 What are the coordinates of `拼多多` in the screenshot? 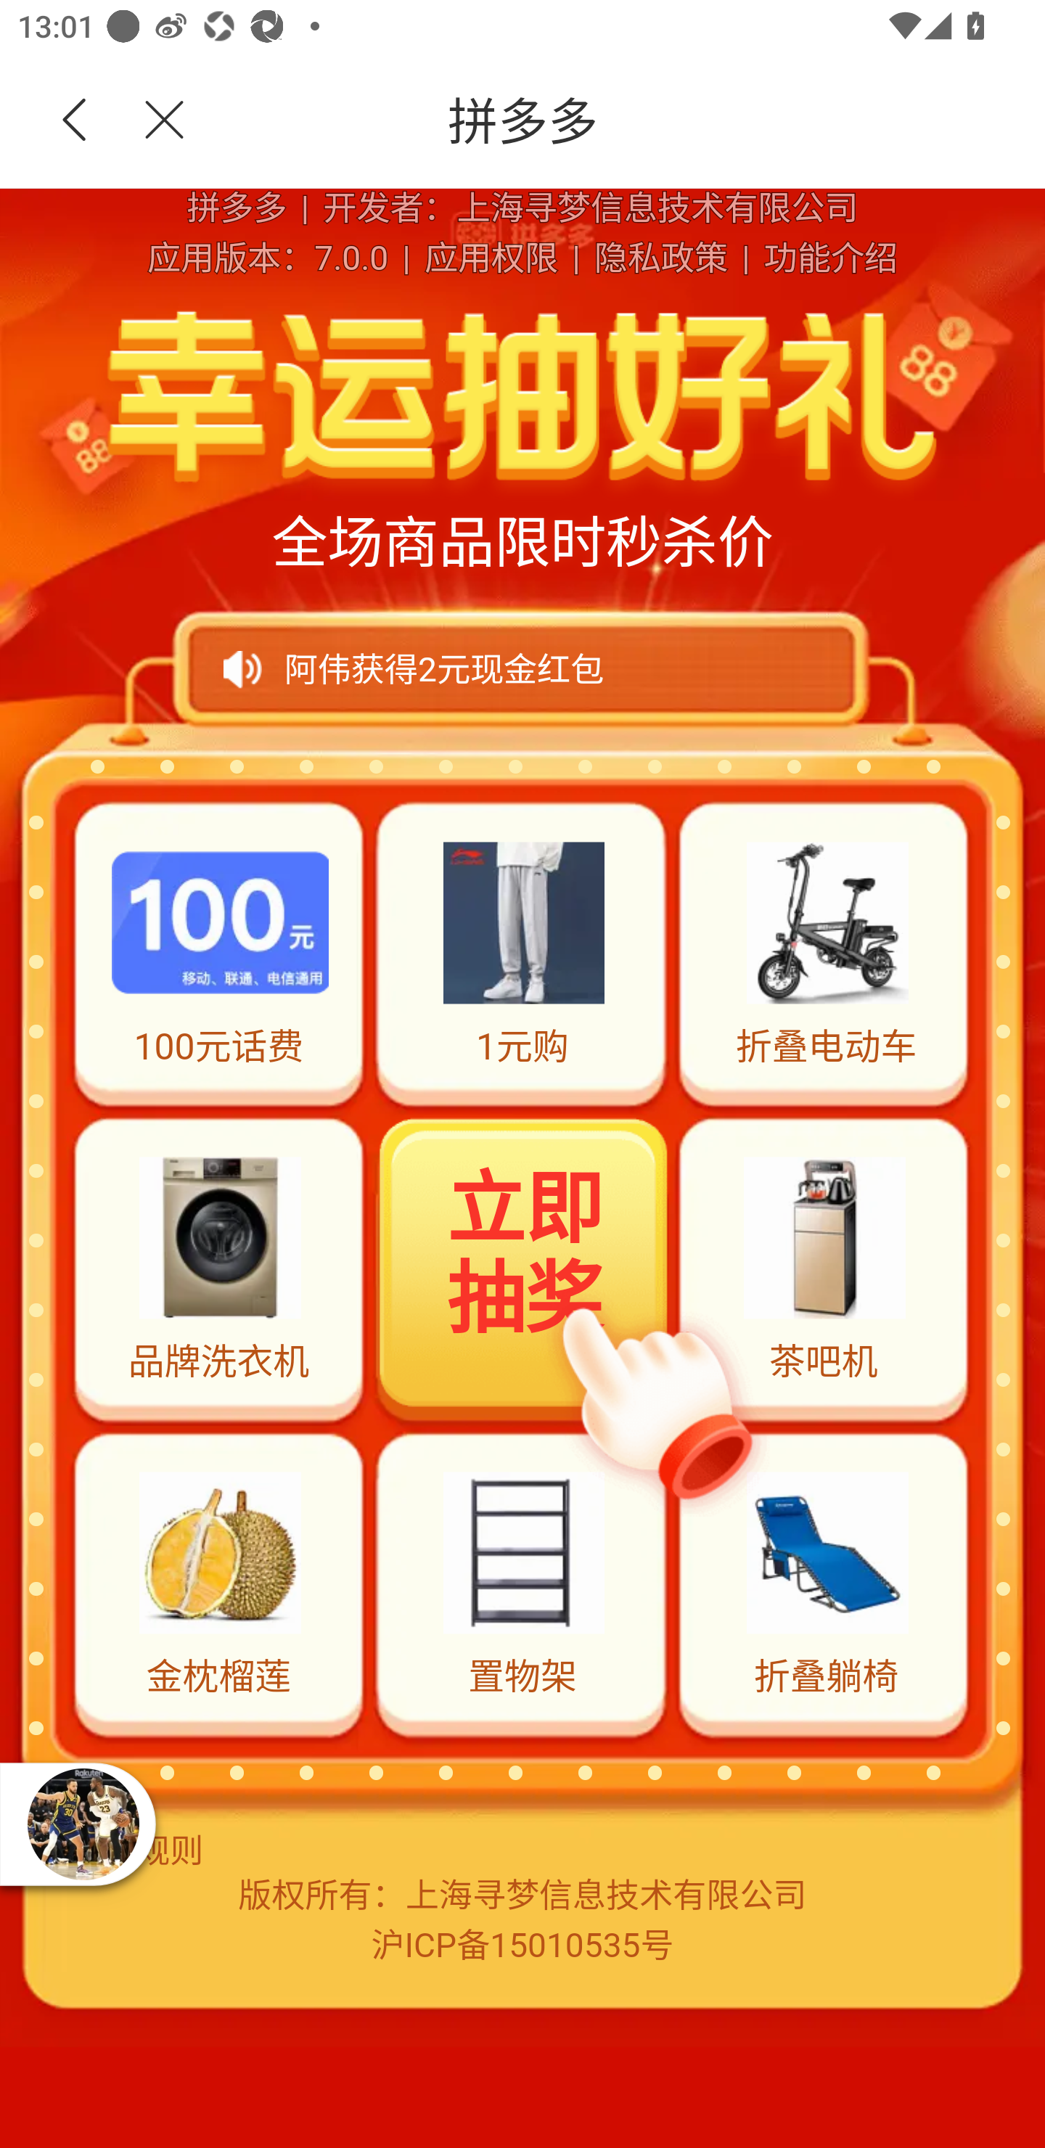 It's located at (618, 120).